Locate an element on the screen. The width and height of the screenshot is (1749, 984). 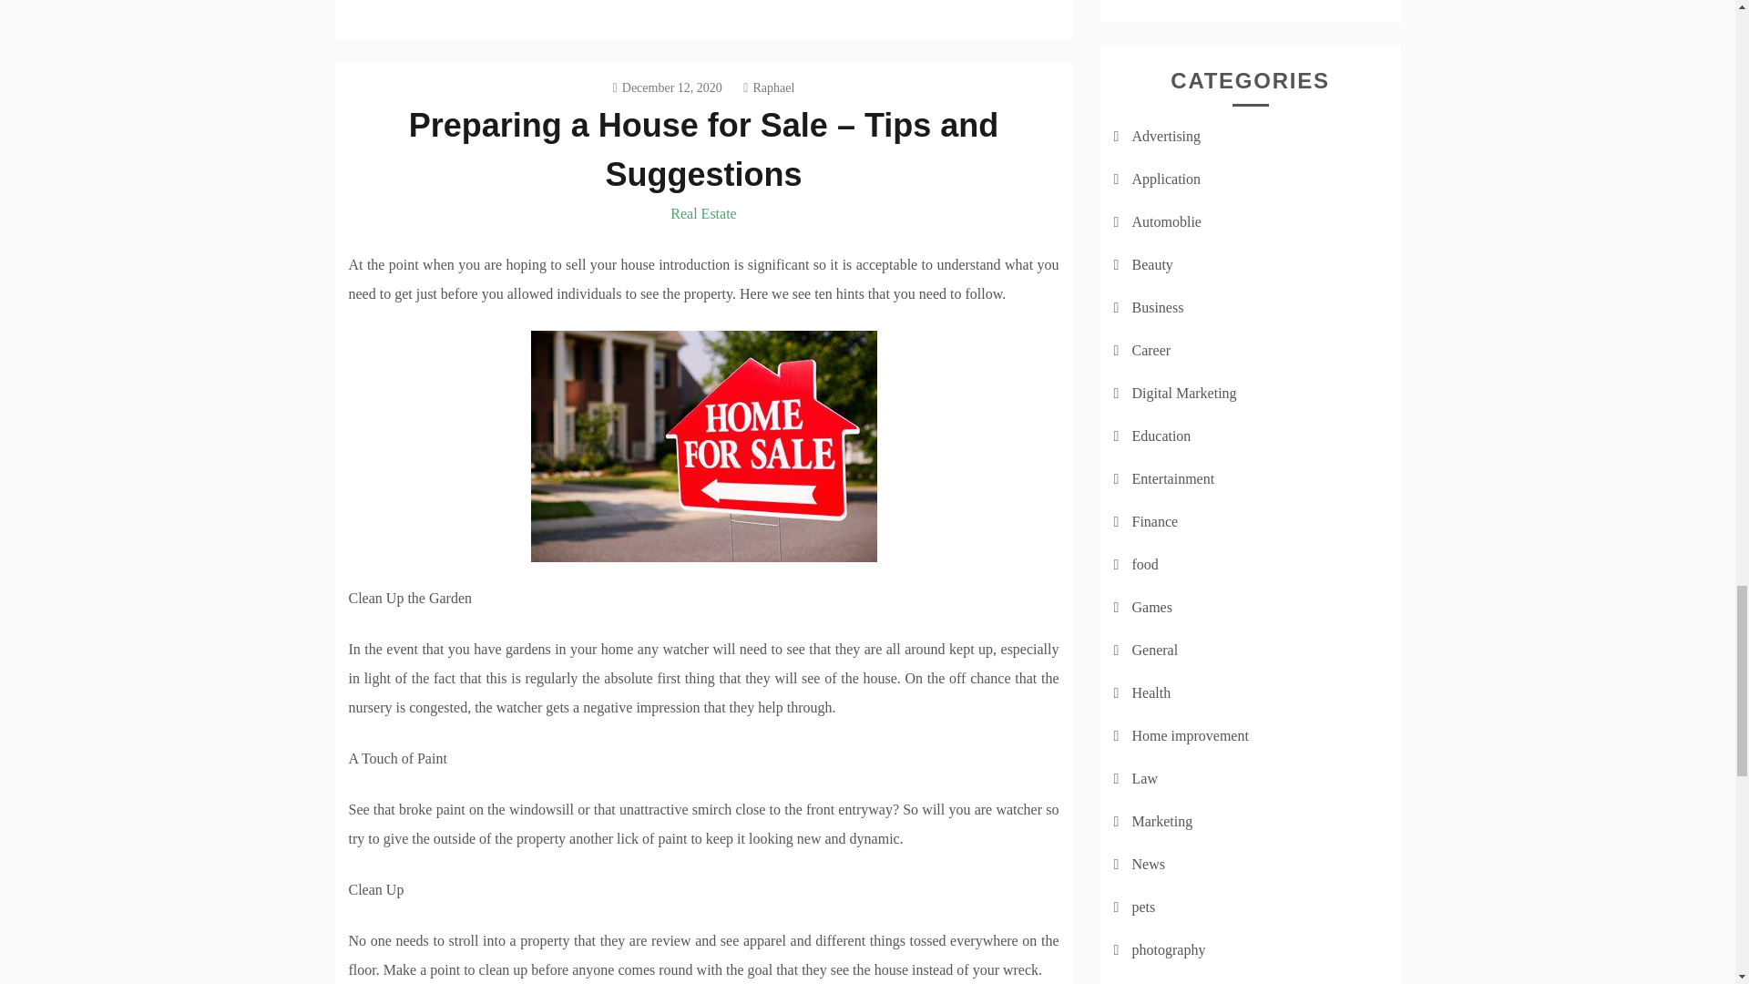
Real Estate is located at coordinates (703, 213).